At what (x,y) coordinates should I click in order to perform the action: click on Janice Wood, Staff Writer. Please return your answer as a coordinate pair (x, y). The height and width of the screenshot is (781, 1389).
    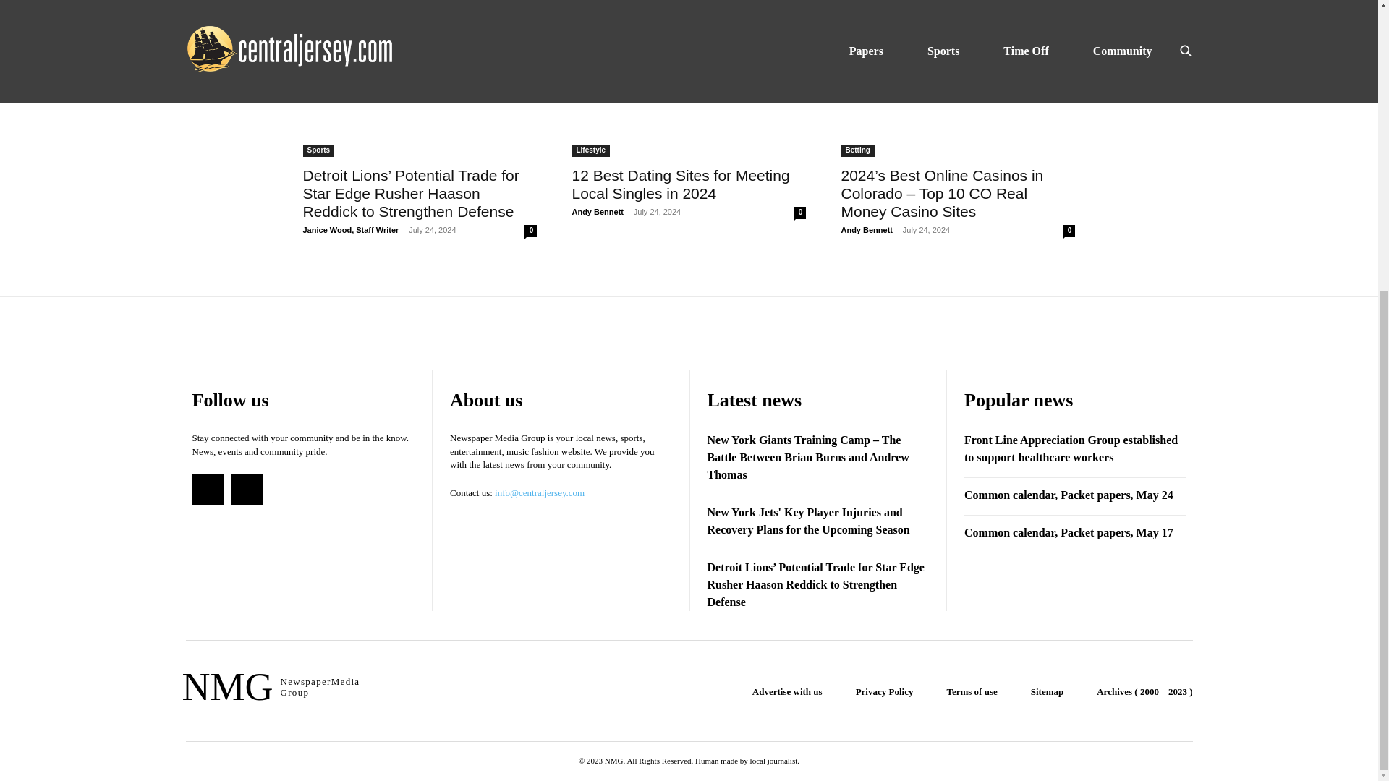
    Looking at the image, I should click on (350, 88).